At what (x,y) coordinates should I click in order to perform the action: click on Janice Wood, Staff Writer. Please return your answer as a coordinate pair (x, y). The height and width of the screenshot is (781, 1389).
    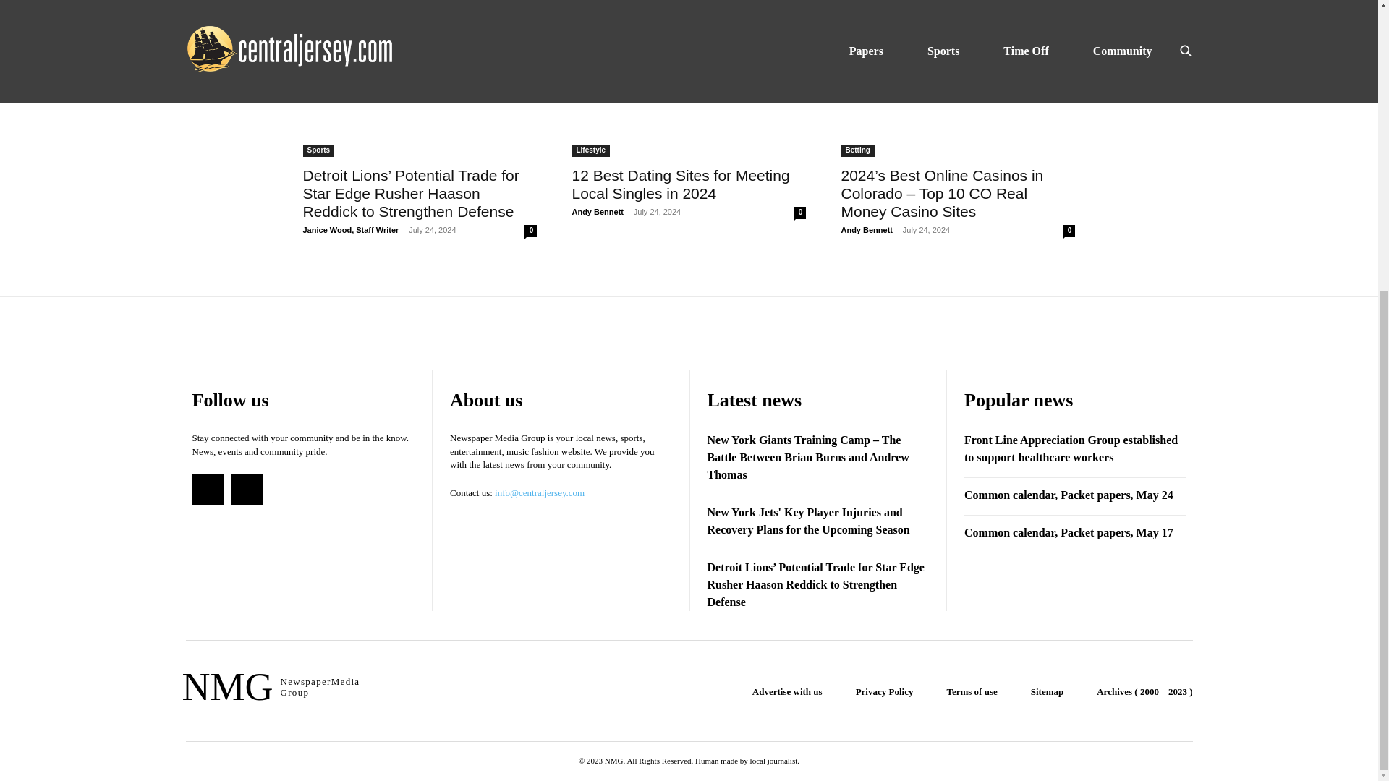
    Looking at the image, I should click on (350, 88).